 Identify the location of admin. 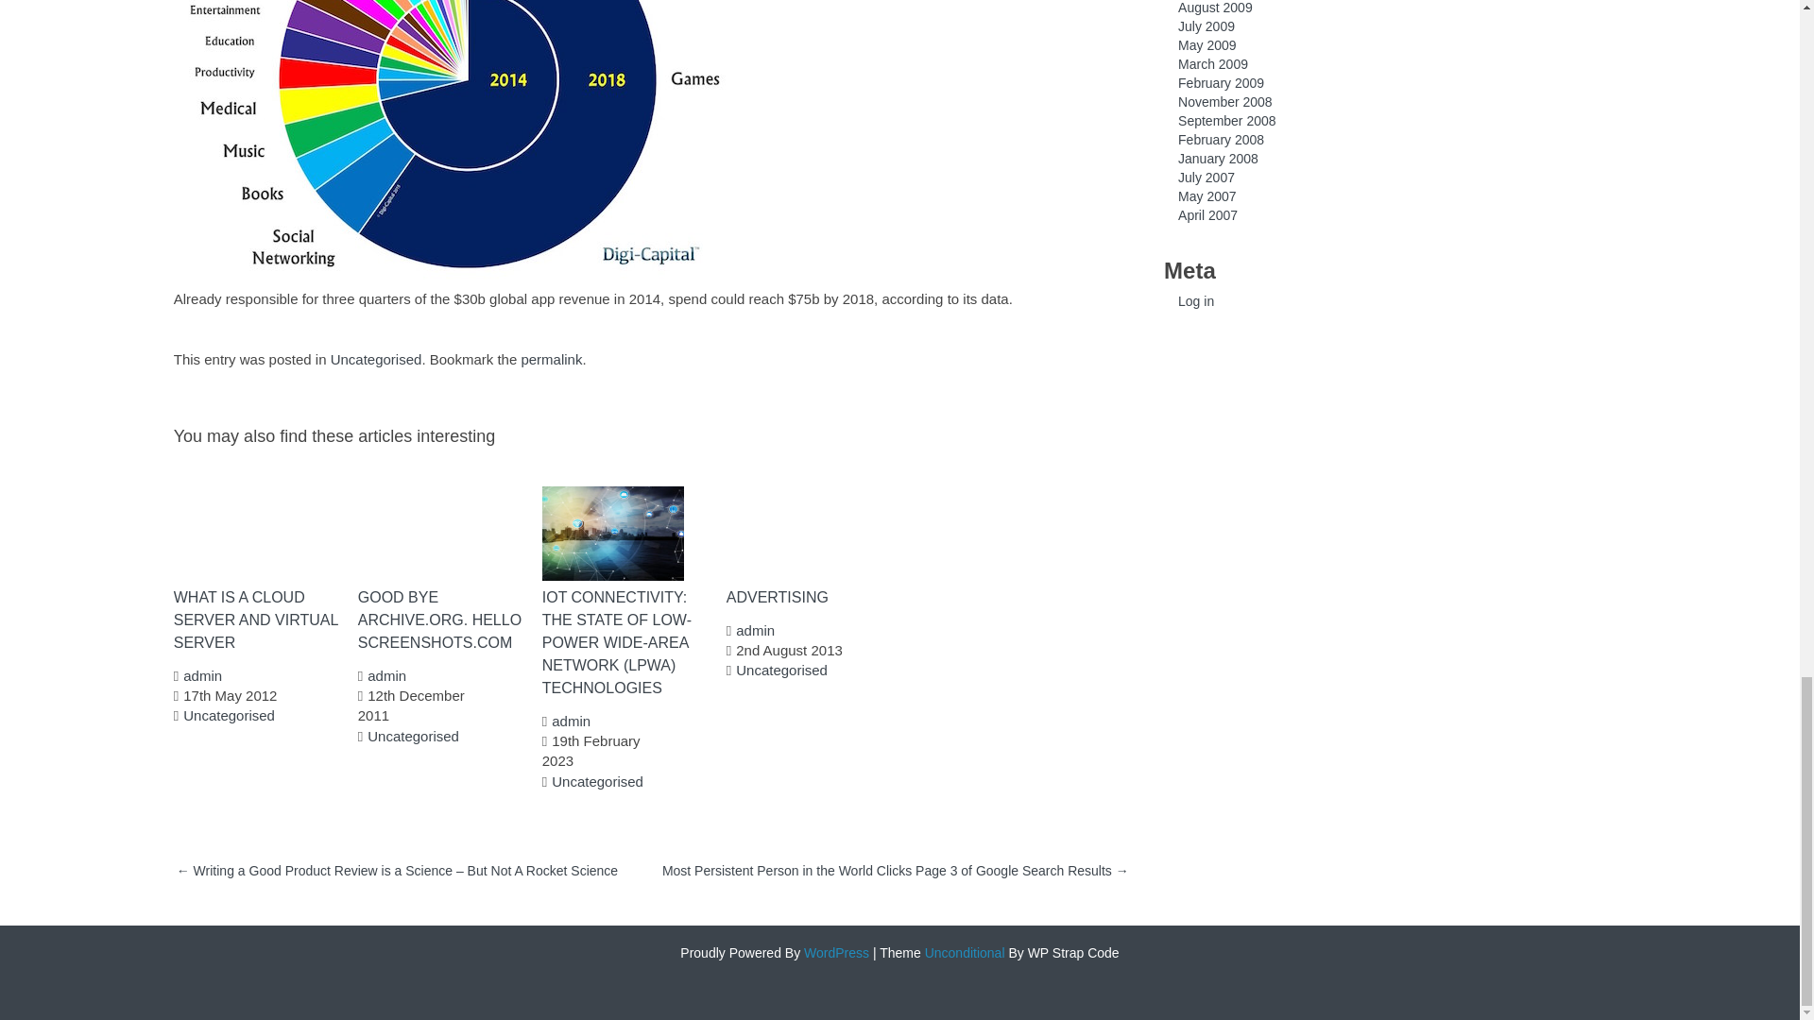
(571, 721).